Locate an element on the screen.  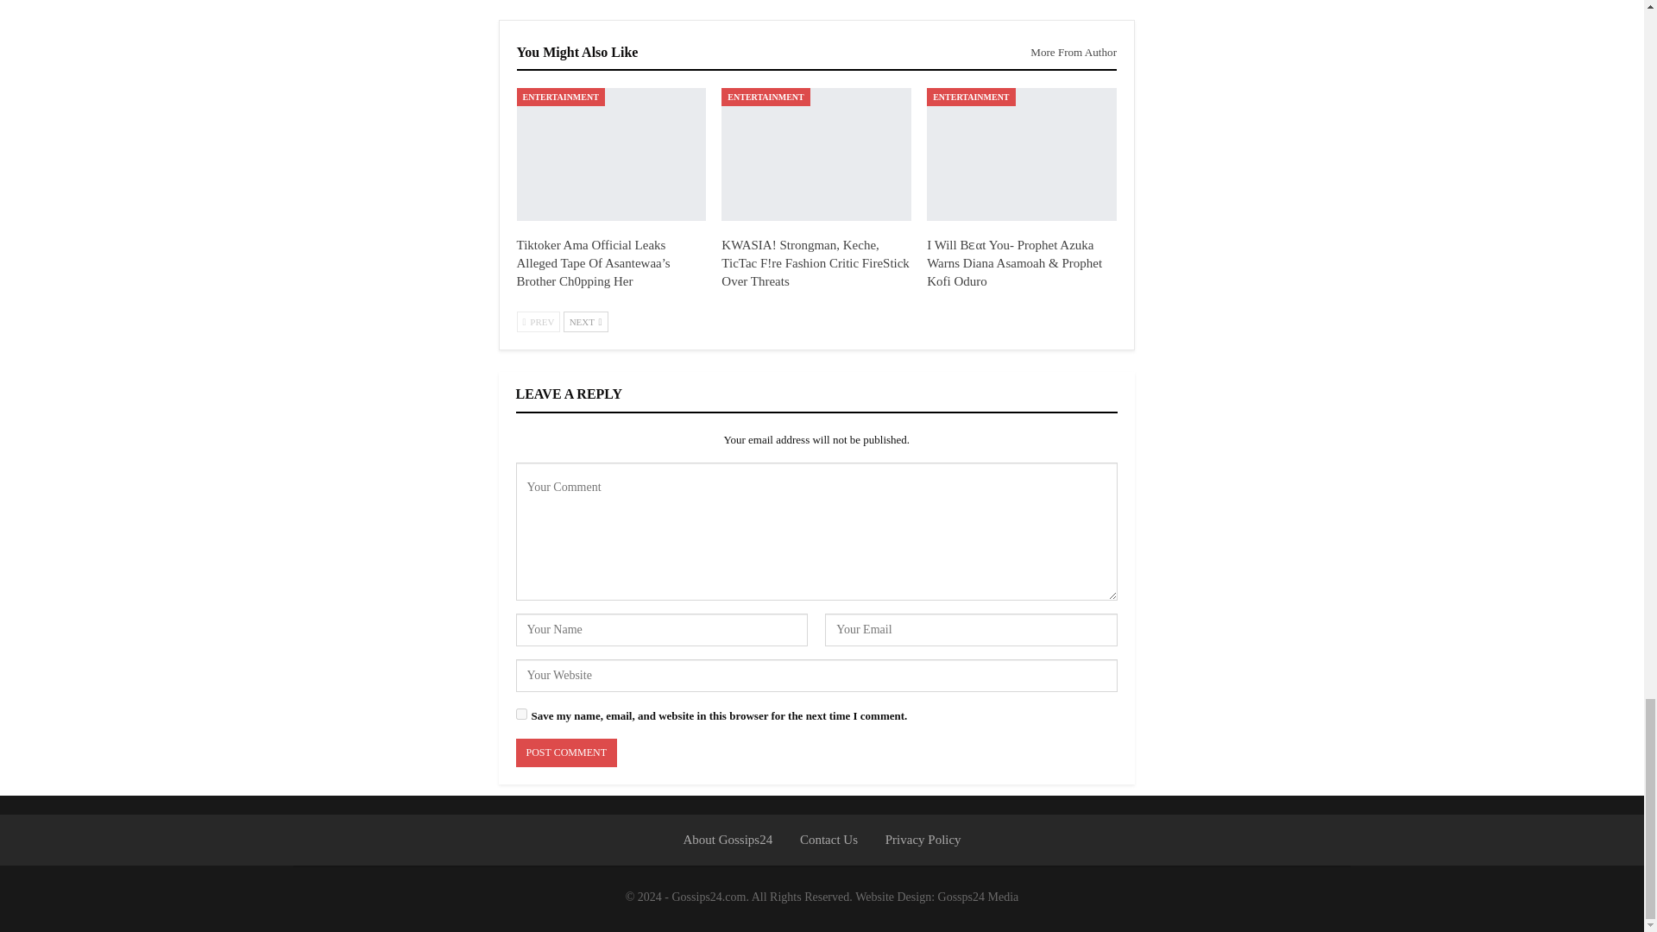
yes is located at coordinates (521, 713).